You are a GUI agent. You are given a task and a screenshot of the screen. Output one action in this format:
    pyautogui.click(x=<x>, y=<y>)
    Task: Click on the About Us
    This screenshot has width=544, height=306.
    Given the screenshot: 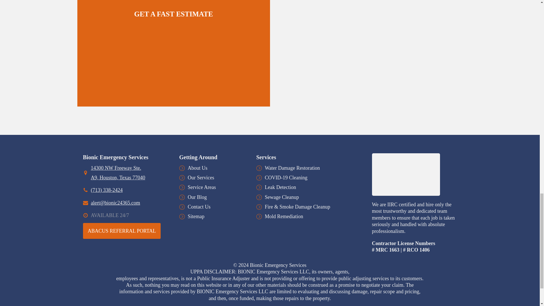 What is the action you would take?
    pyautogui.click(x=197, y=168)
    